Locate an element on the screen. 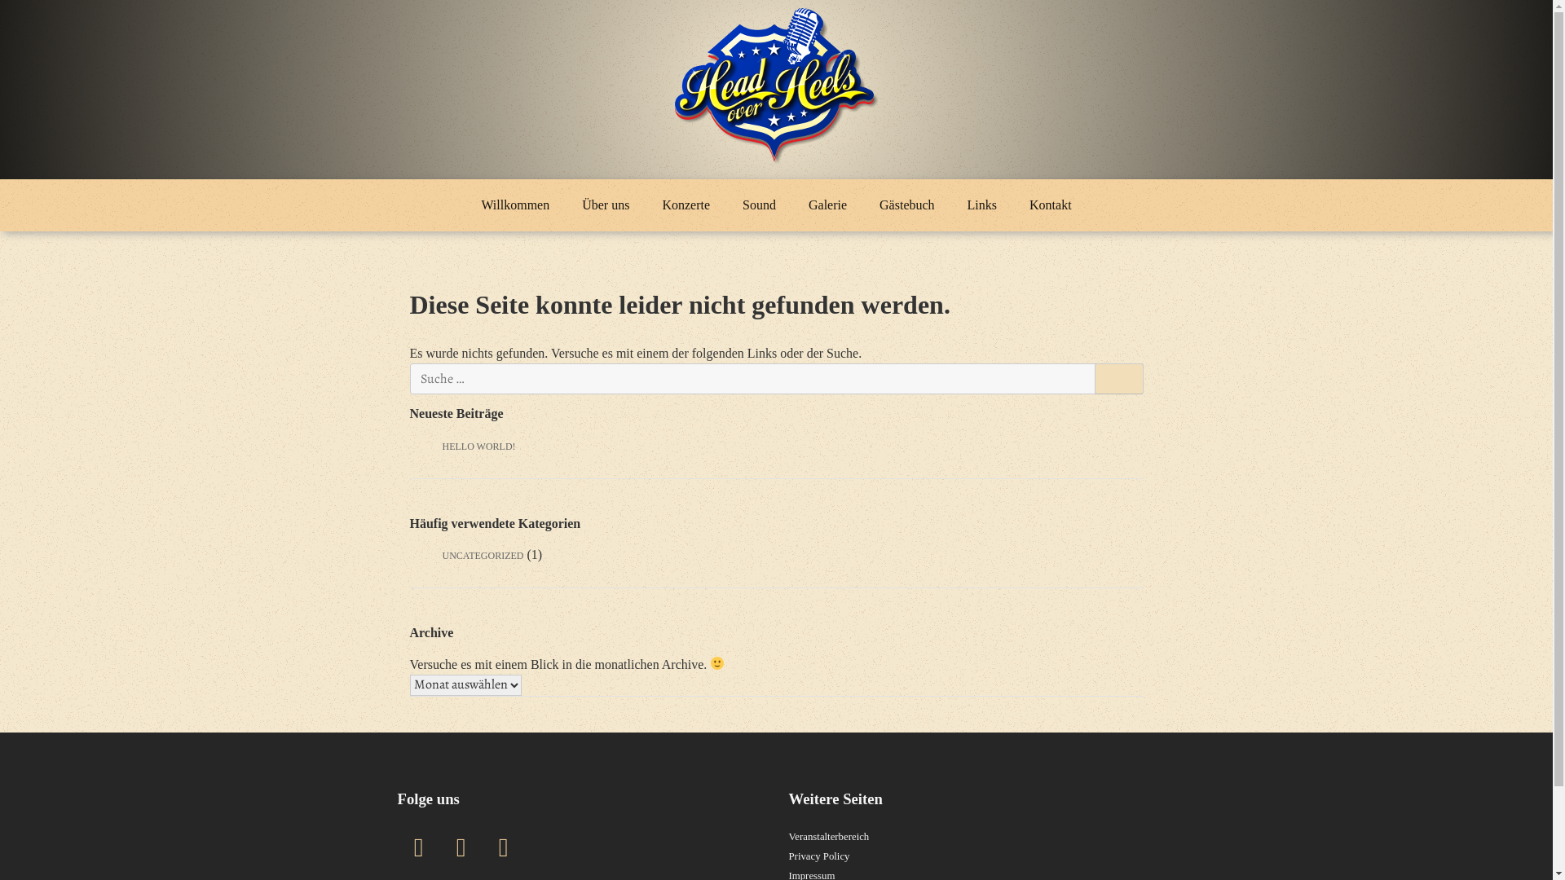  instagram is located at coordinates (461, 847).